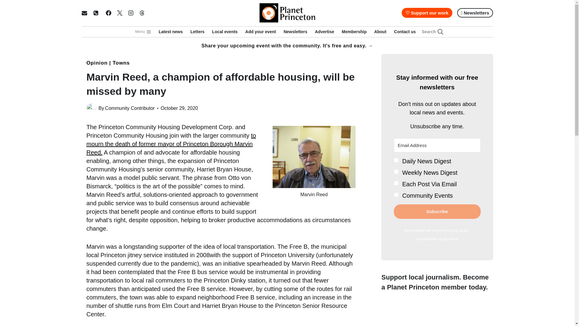 This screenshot has height=326, width=579. What do you see at coordinates (261, 32) in the screenshot?
I see `Add your event` at bounding box center [261, 32].